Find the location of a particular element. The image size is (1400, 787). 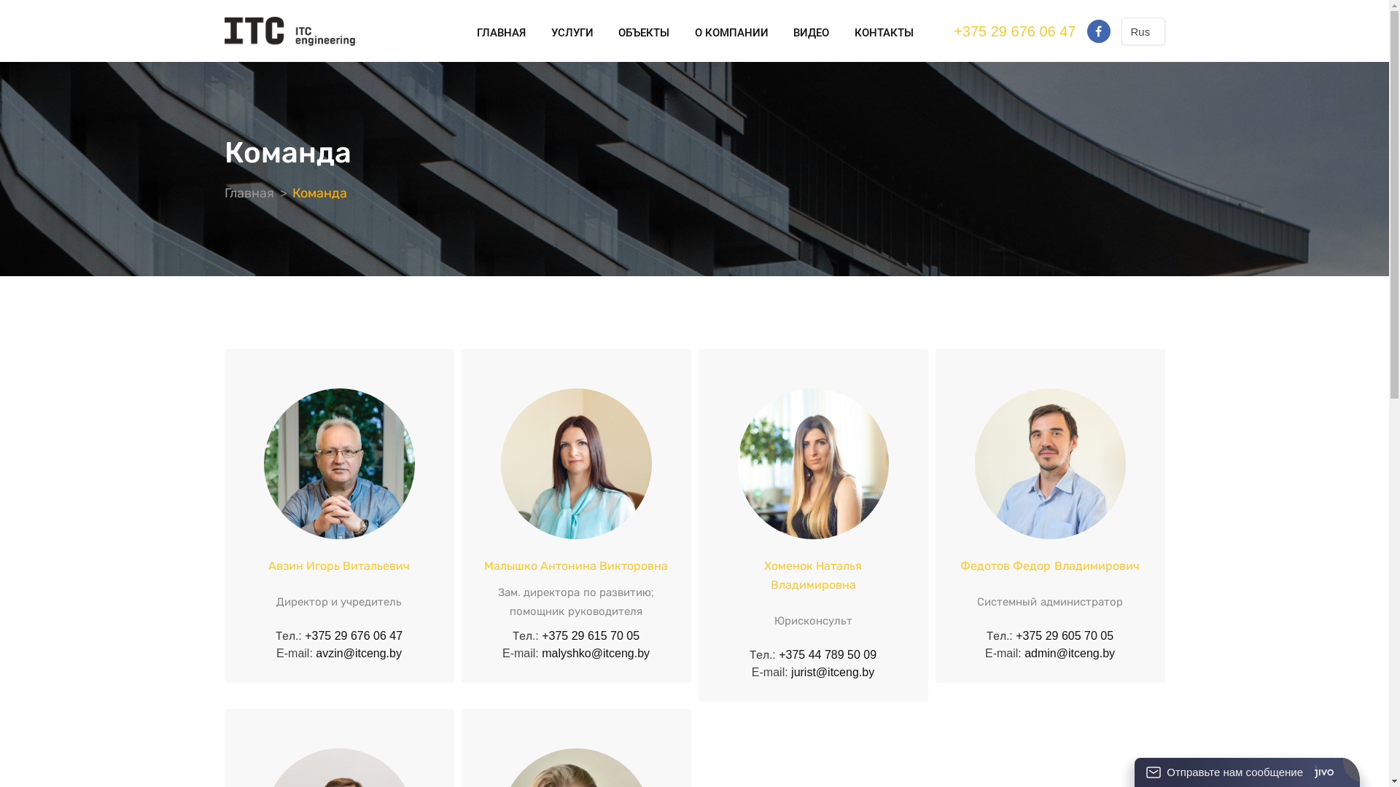

malyshko@itceng.by is located at coordinates (596, 653).